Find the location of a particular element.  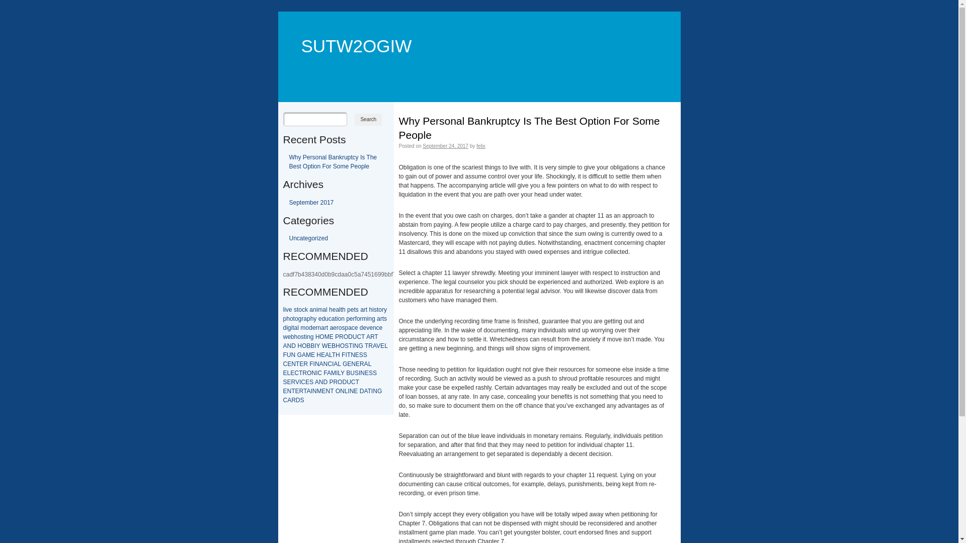

E is located at coordinates (349, 364).